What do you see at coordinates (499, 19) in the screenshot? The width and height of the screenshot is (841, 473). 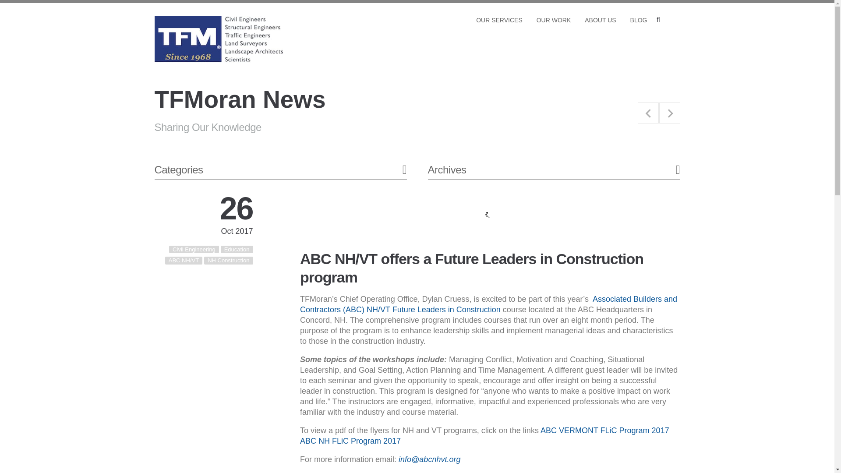 I see `OUR SERVICES` at bounding box center [499, 19].